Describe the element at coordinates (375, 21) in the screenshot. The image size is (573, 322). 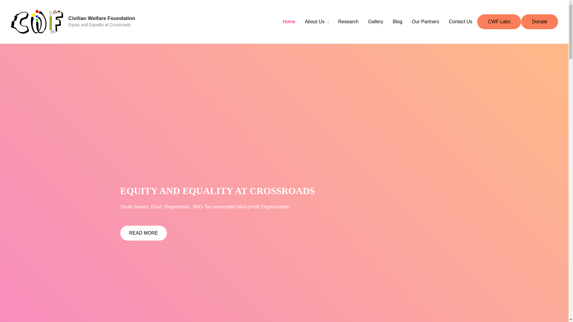
I see `Gallery` at that location.